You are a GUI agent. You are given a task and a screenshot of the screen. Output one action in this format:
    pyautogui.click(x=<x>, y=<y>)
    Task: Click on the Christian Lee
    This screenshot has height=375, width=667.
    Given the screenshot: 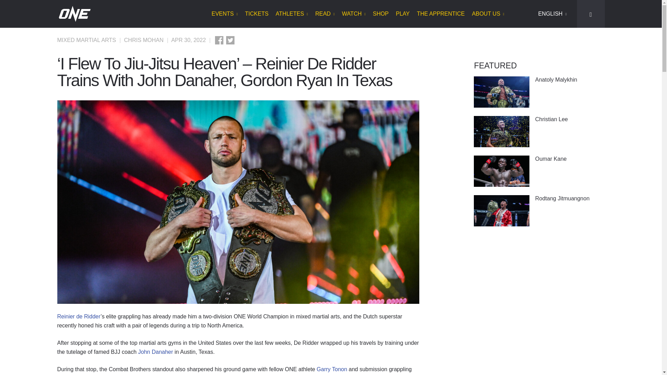 What is the action you would take?
    pyautogui.click(x=502, y=131)
    